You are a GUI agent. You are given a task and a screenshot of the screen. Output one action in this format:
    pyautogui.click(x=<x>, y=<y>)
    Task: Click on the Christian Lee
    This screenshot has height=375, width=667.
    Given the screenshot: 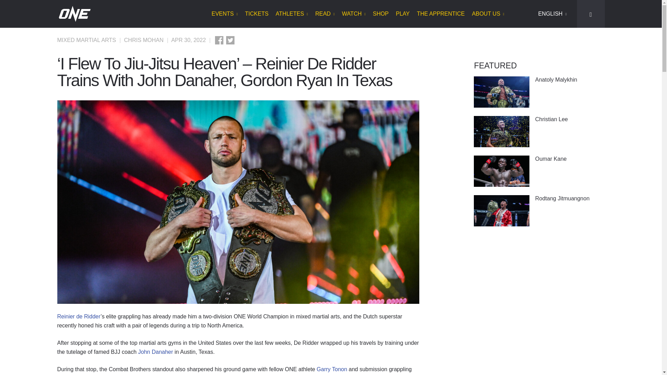 What is the action you would take?
    pyautogui.click(x=502, y=131)
    